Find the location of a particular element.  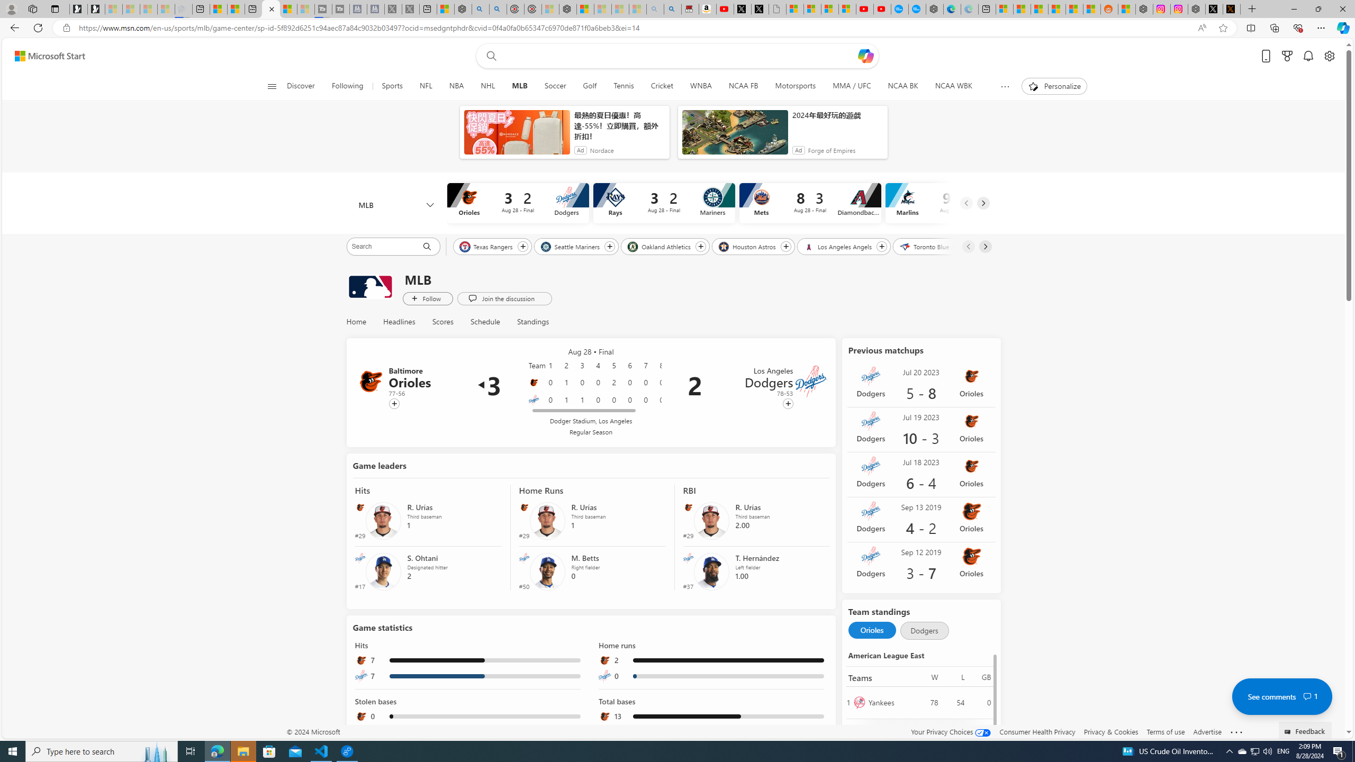

Orioles 3 vs Dodgers 2Final Date Aug 28 is located at coordinates (518, 203).